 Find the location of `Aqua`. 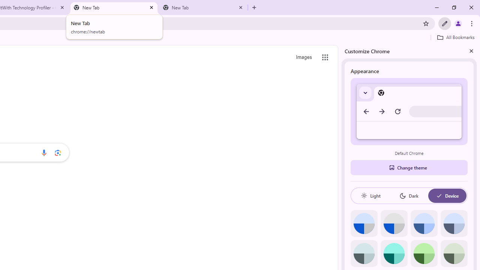

Aqua is located at coordinates (394, 253).